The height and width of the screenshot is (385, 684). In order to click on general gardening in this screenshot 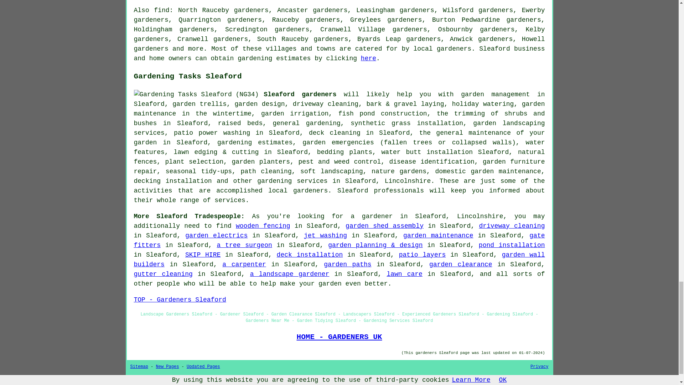, I will do `click(307, 123)`.